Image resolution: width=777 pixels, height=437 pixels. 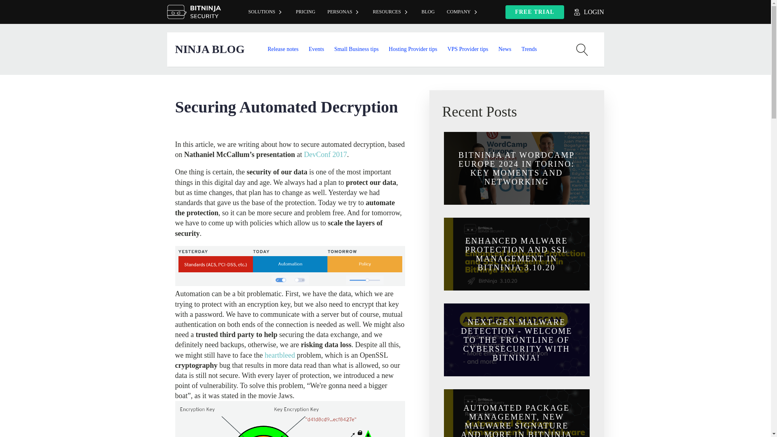 I want to click on SOLUTIONS, so click(x=266, y=12).